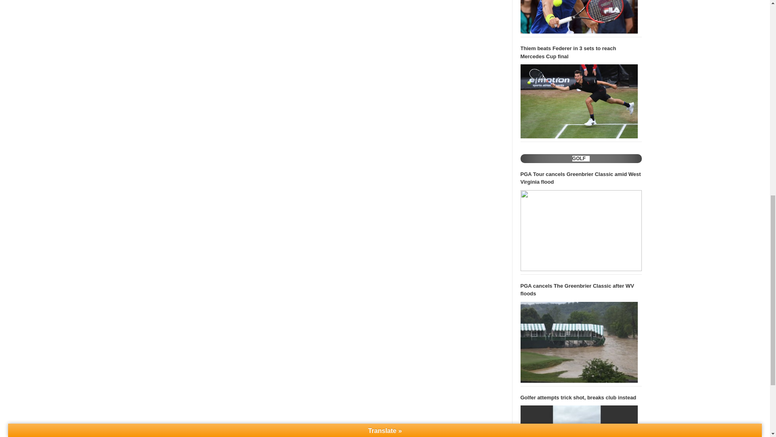  What do you see at coordinates (579, 158) in the screenshot?
I see `GOLF` at bounding box center [579, 158].